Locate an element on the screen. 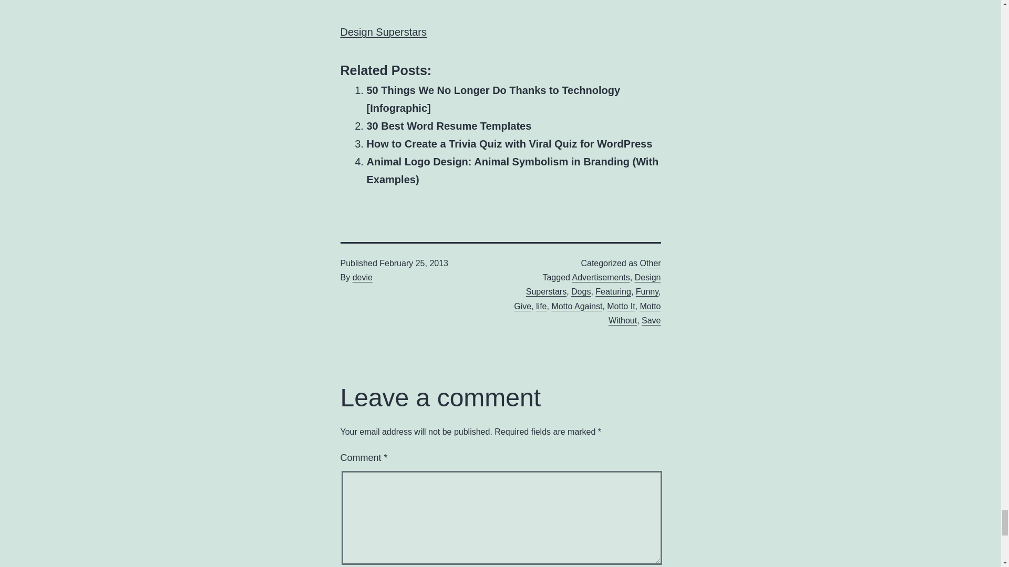  30 Best Word Resume Templates is located at coordinates (449, 125).